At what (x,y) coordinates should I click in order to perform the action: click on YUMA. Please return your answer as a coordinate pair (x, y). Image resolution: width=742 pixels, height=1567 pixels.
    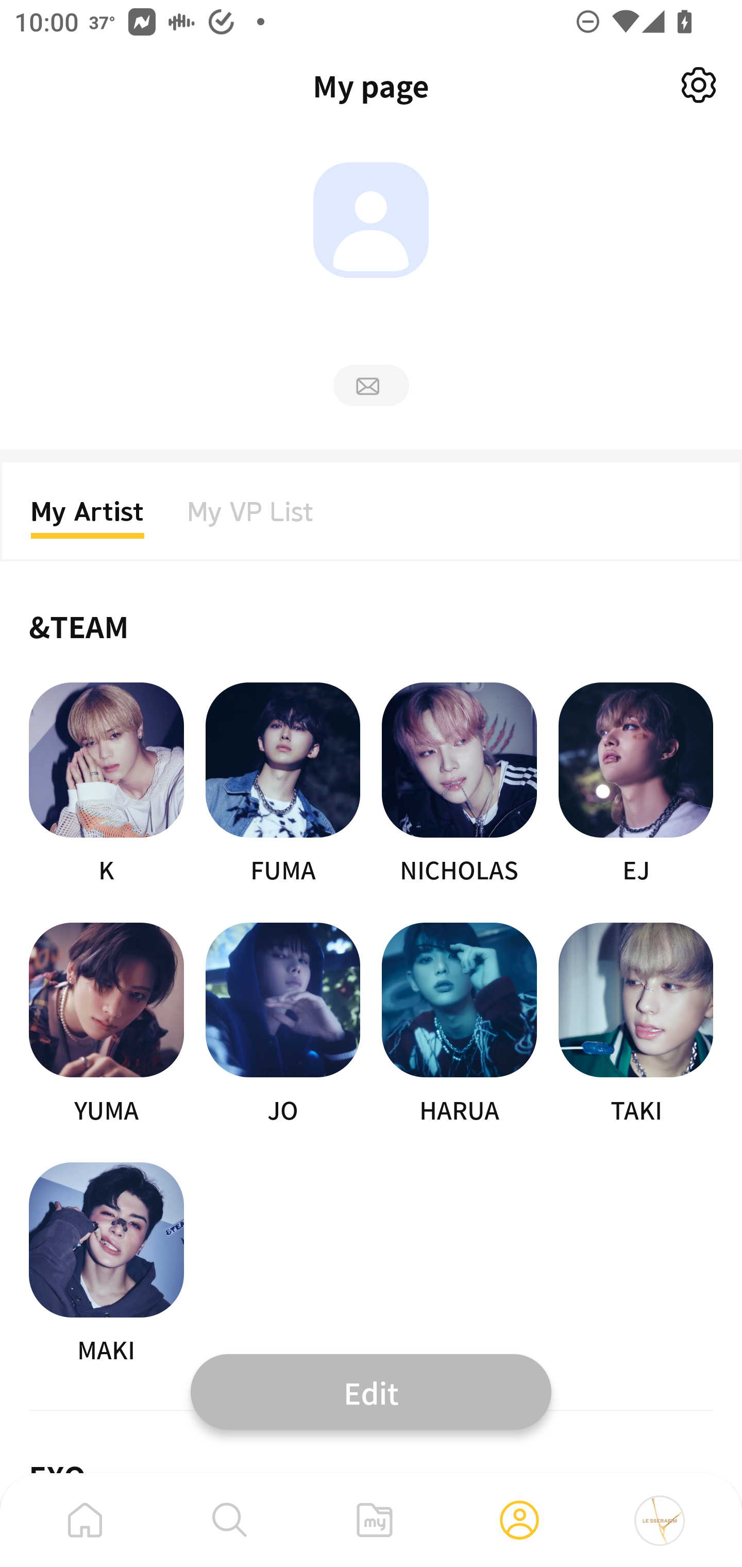
    Looking at the image, I should click on (106, 1025).